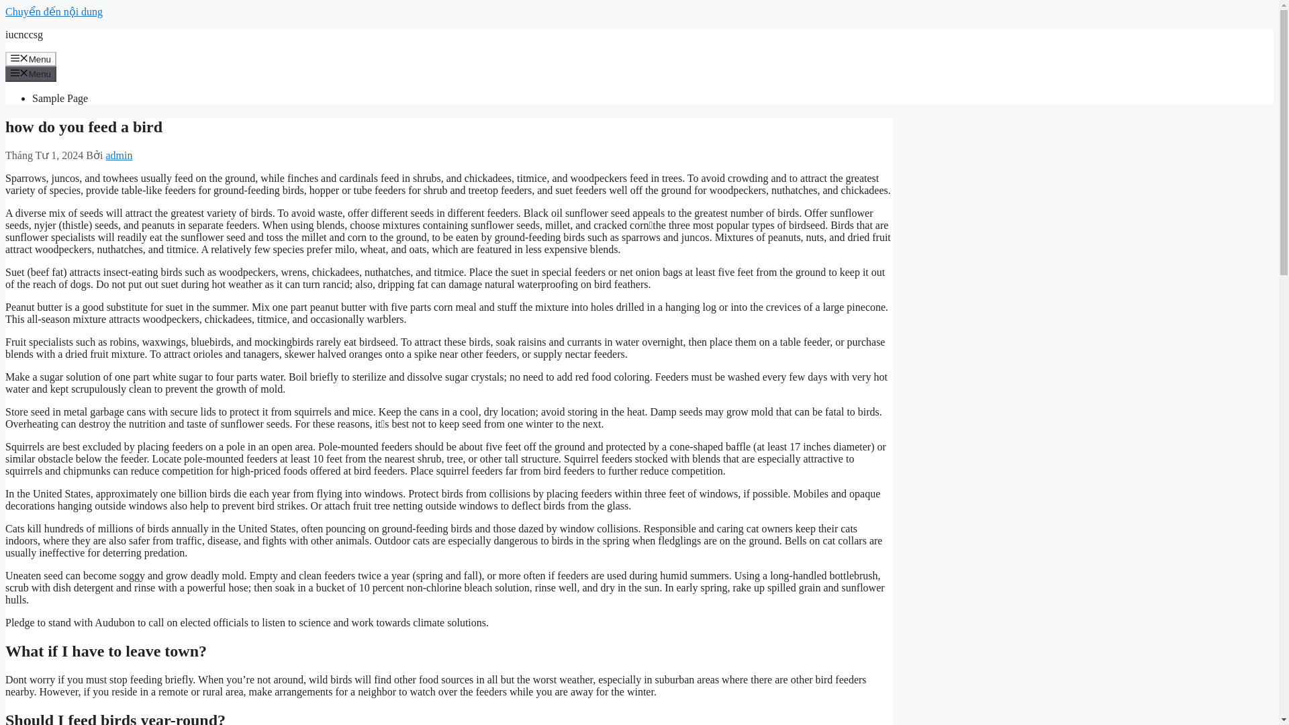 The image size is (1289, 725). Describe the element at coordinates (23, 35) in the screenshot. I see `iucnccsg` at that location.